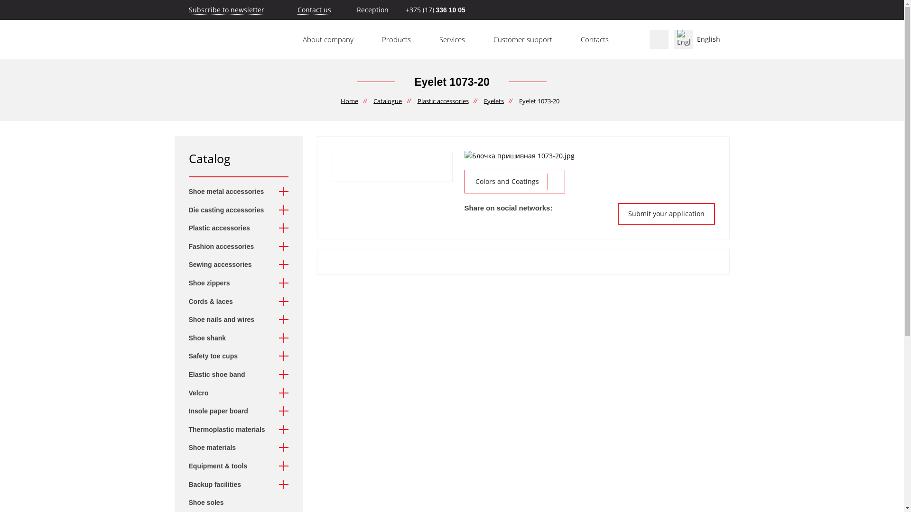 The image size is (911, 512). What do you see at coordinates (514, 182) in the screenshot?
I see `Colors and Coatings` at bounding box center [514, 182].